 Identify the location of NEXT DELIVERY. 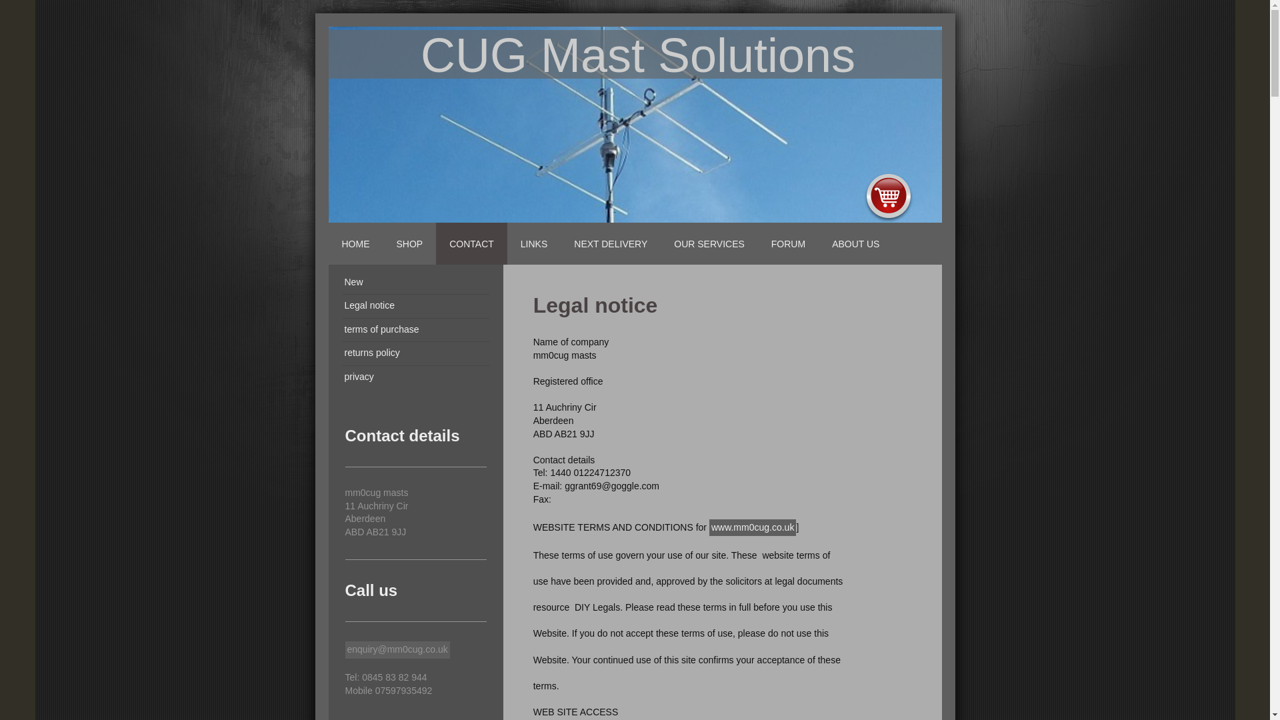
(610, 243).